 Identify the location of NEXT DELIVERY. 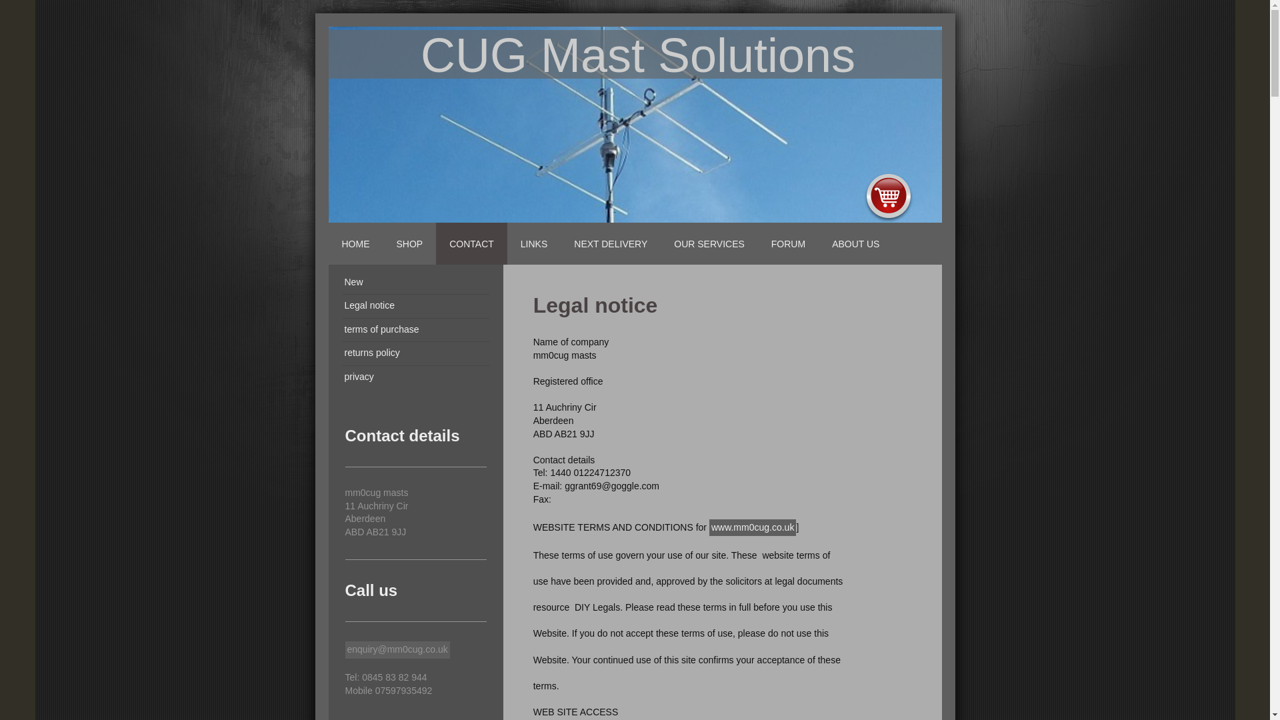
(610, 243).